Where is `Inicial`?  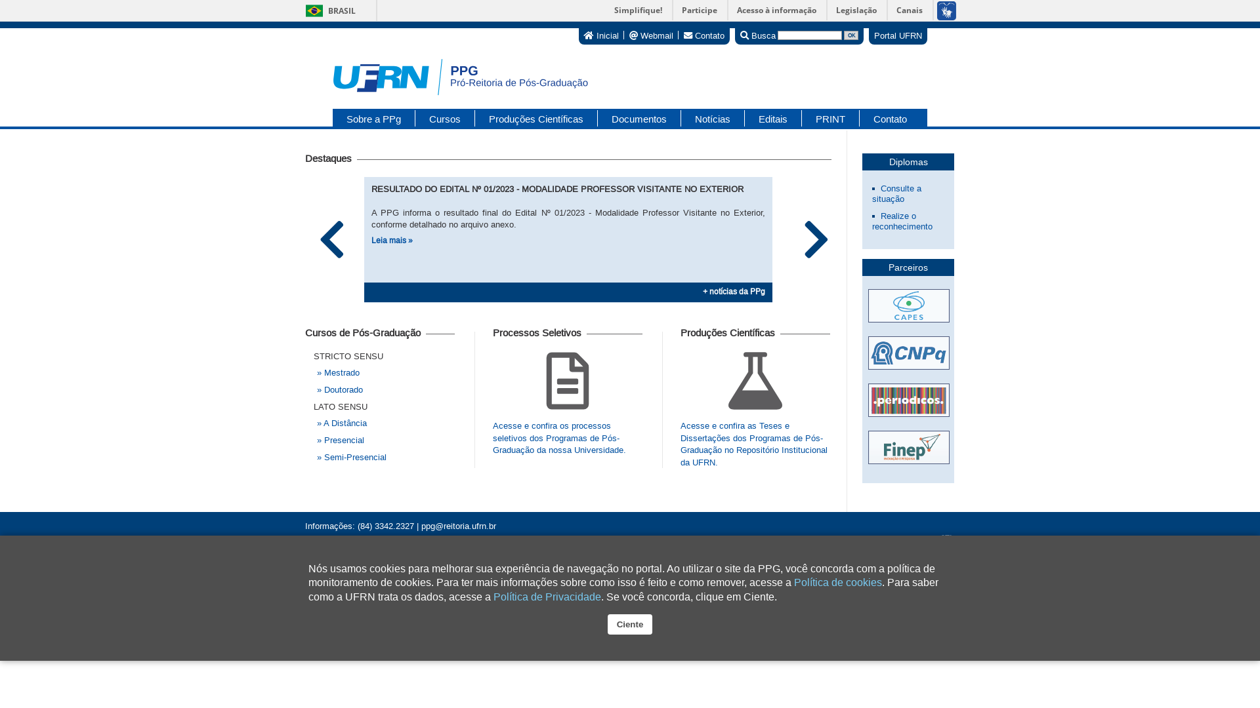 Inicial is located at coordinates (601, 35).